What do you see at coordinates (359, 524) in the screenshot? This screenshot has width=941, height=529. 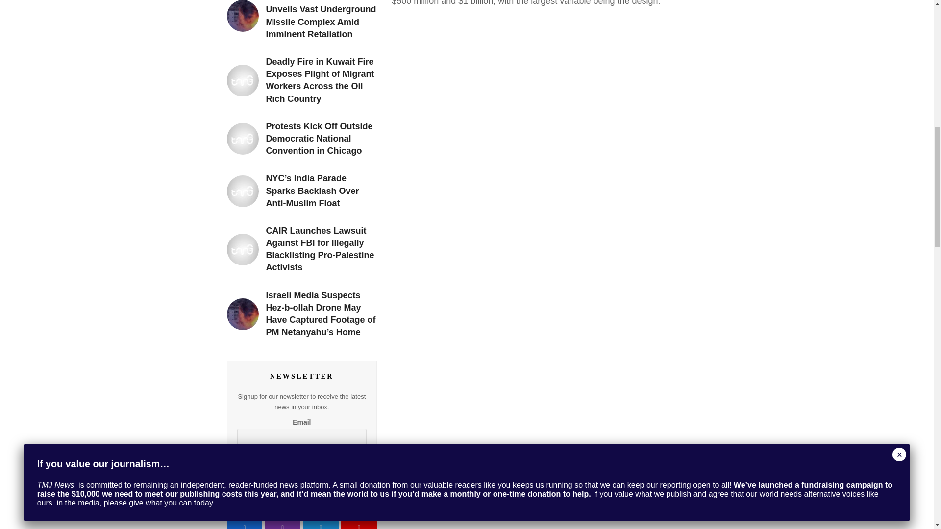 I see `Youtube` at bounding box center [359, 524].